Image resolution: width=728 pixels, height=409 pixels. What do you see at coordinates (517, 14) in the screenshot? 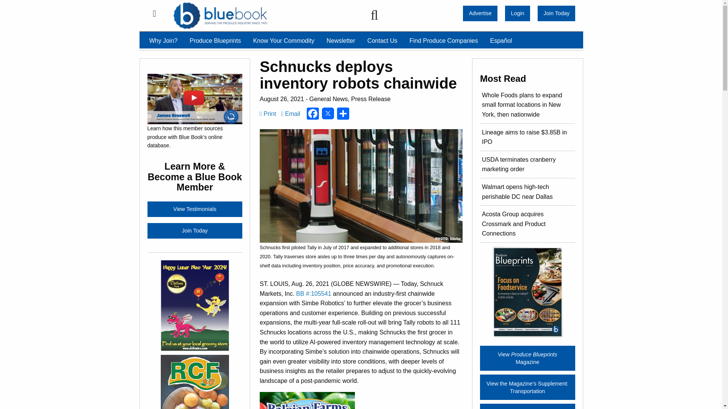
I see `Login` at bounding box center [517, 14].